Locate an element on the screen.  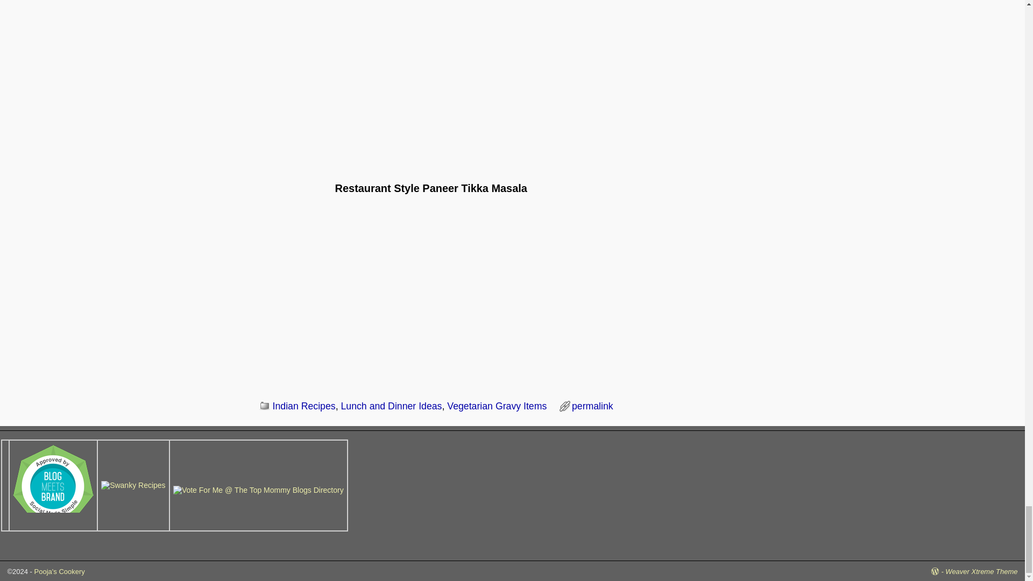
Restaurant Style Paneer Tikka Masala is located at coordinates (430, 295).